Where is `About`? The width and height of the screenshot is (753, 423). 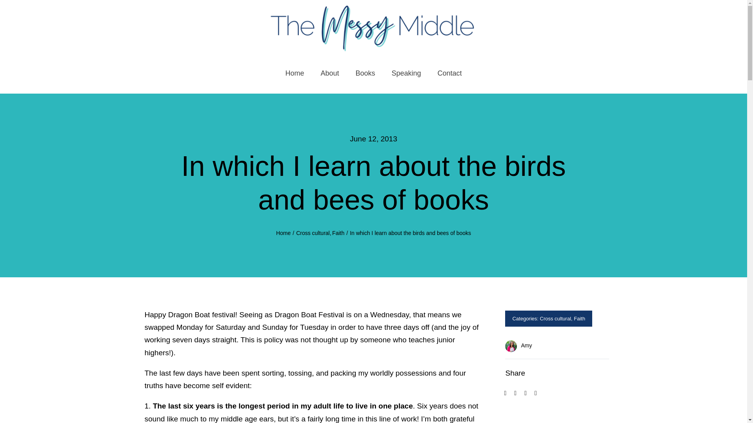 About is located at coordinates (329, 74).